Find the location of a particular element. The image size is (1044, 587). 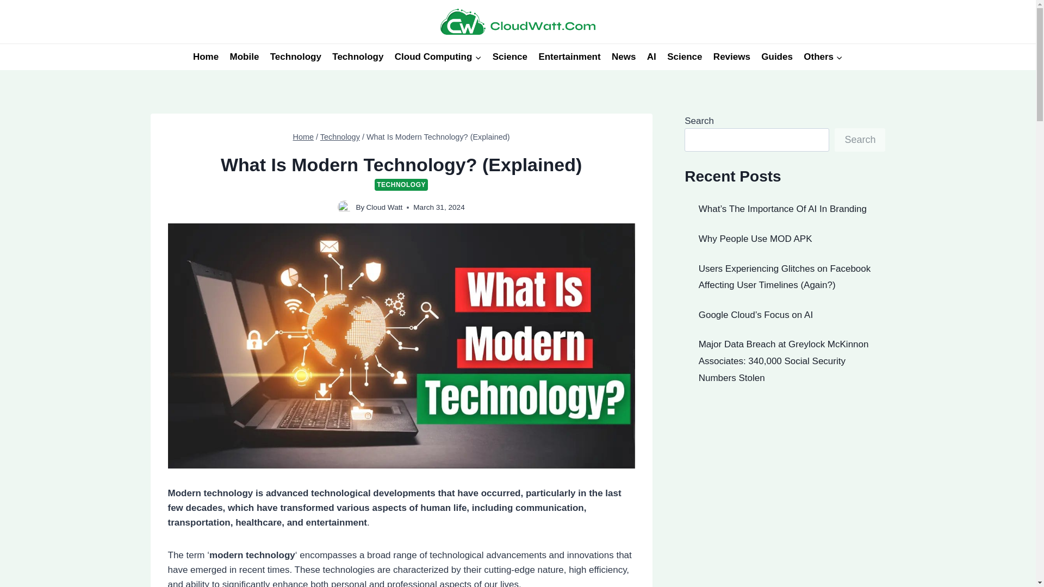

Guides is located at coordinates (777, 57).